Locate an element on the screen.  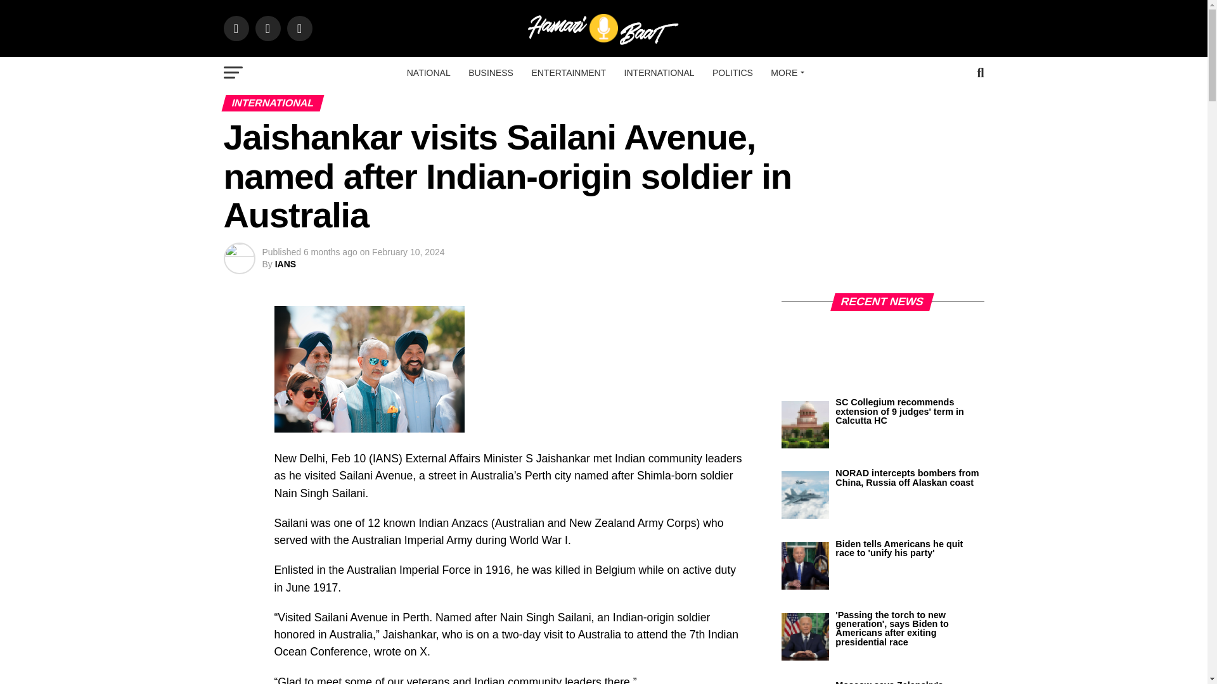
INTERNATIONAL is located at coordinates (659, 72).